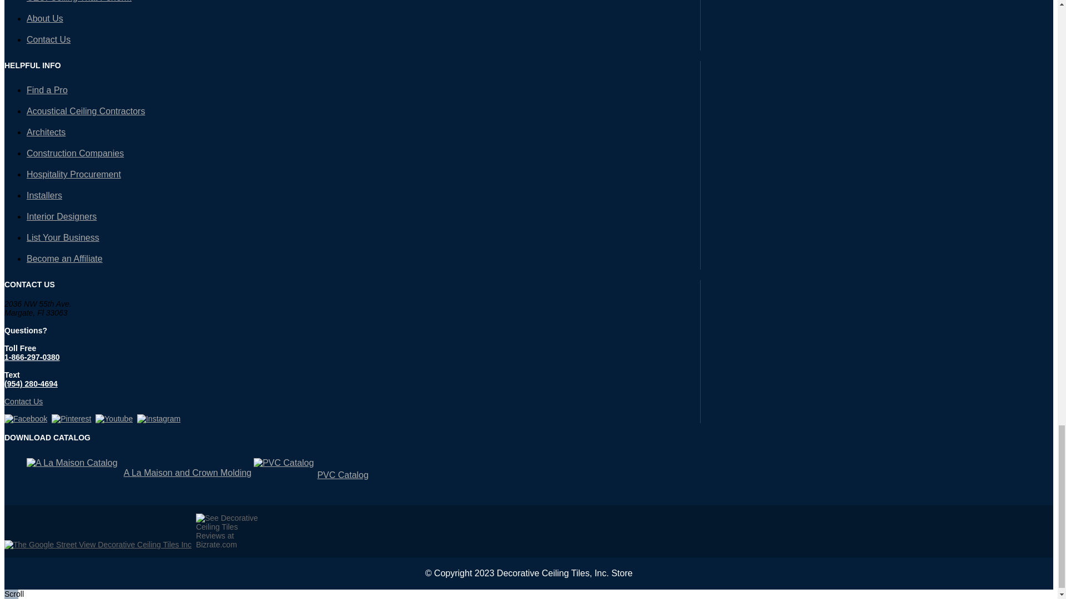 The height and width of the screenshot is (599, 1066). What do you see at coordinates (75, 153) in the screenshot?
I see `Construction Companies` at bounding box center [75, 153].